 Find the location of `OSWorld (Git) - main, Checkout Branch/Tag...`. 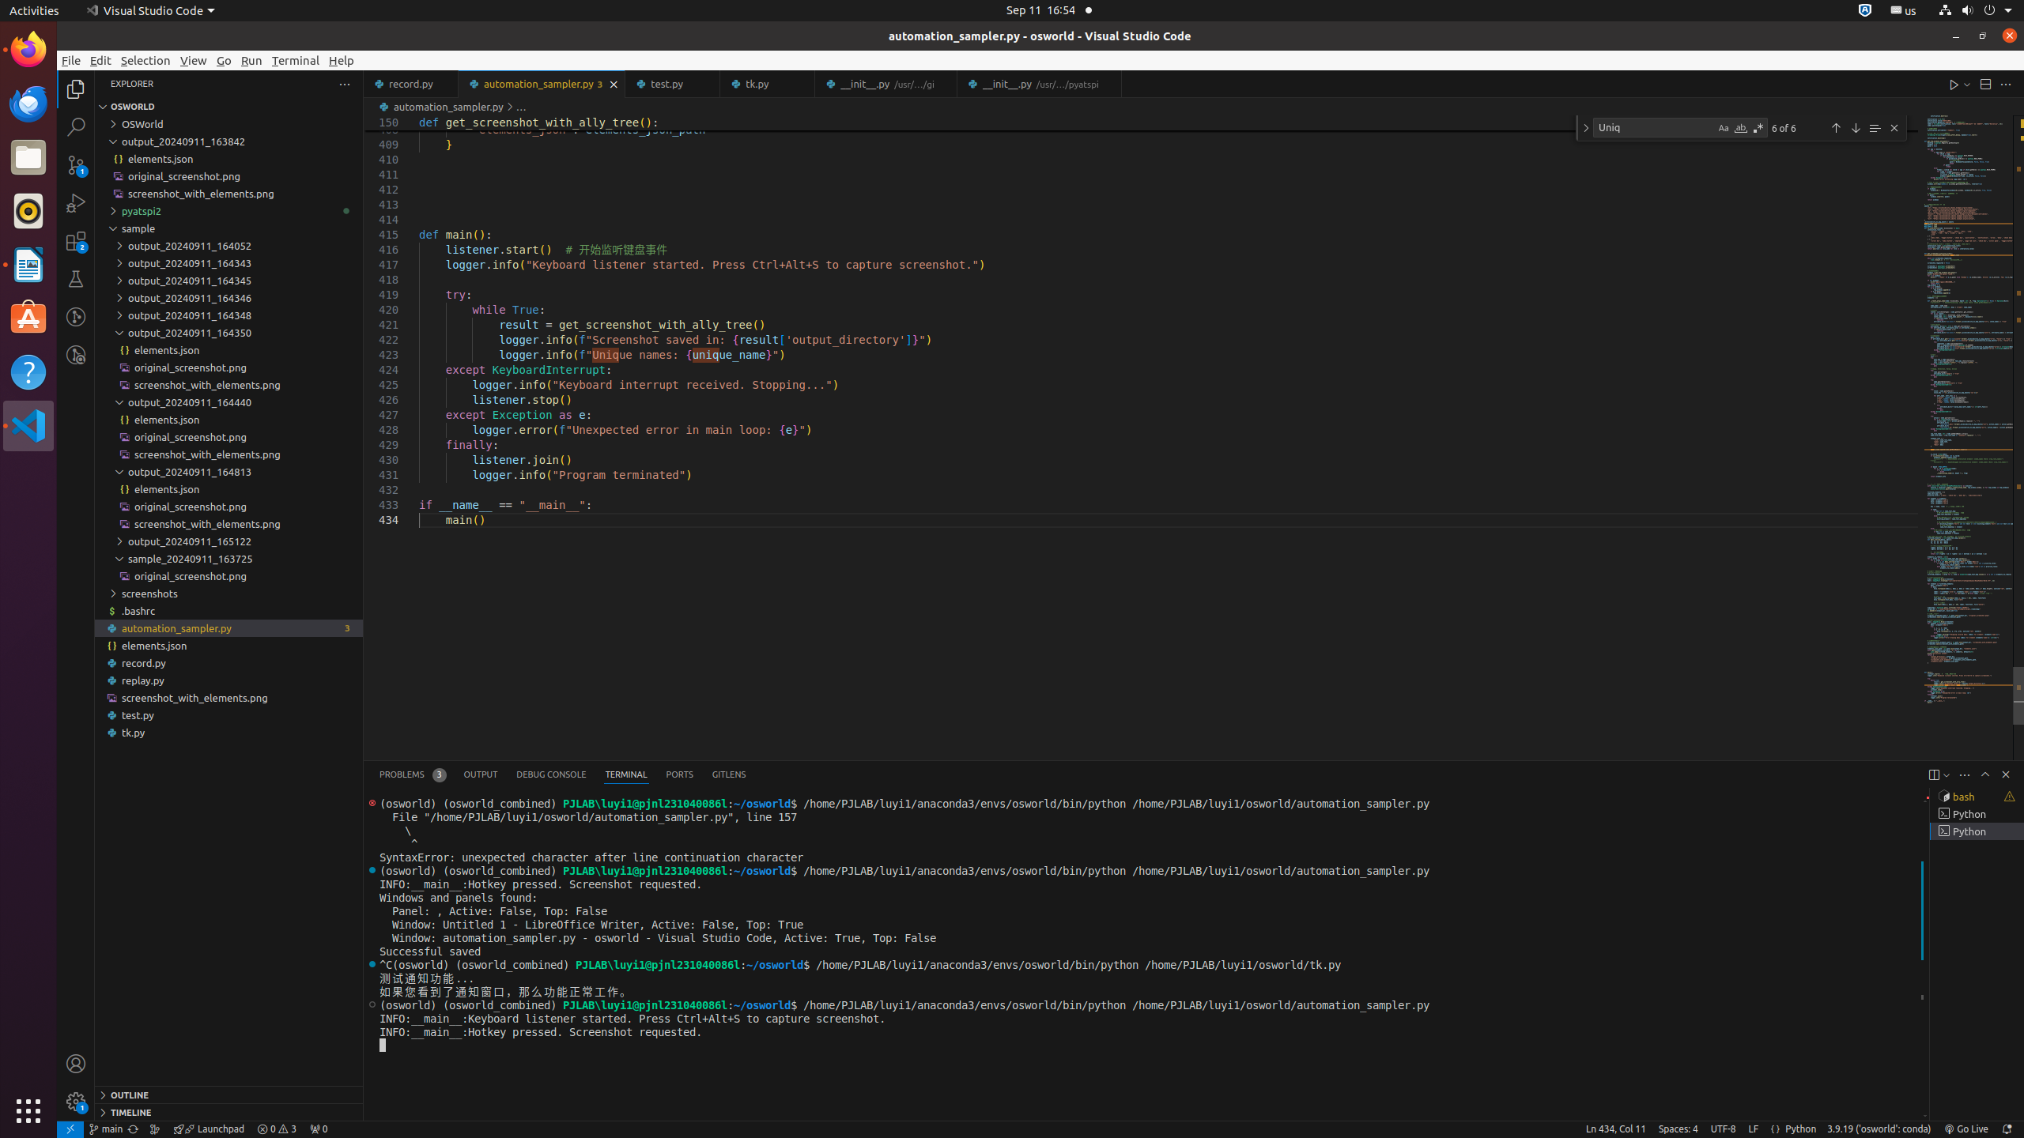

OSWorld (Git) - main, Checkout Branch/Tag... is located at coordinates (106, 1129).